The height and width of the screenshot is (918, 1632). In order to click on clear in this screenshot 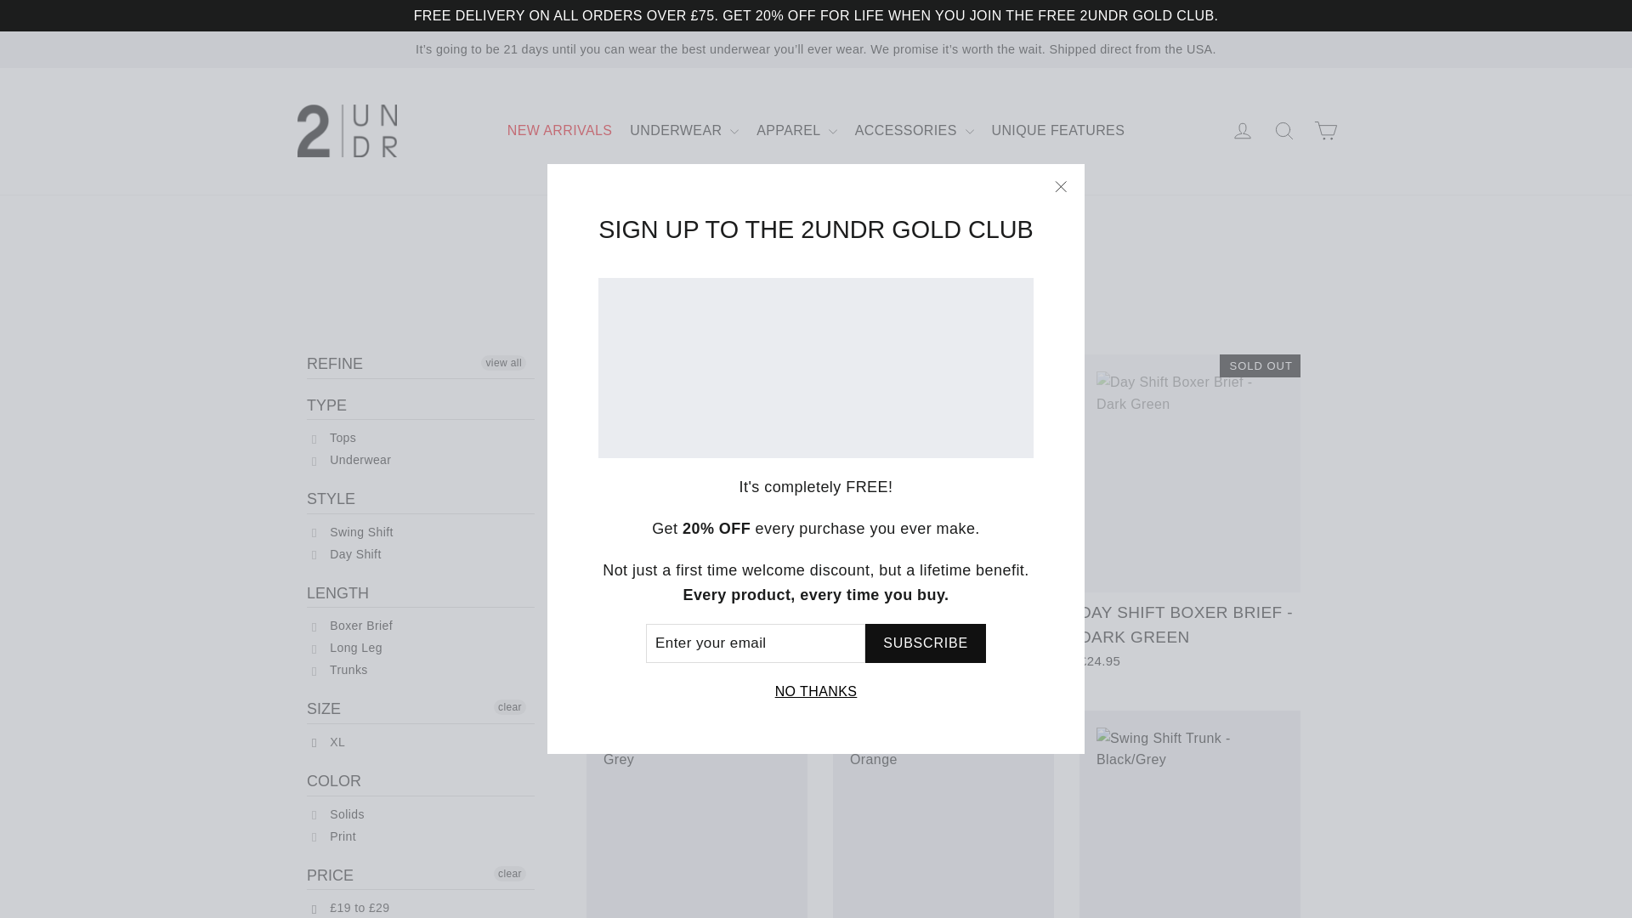, I will do `click(510, 874)`.